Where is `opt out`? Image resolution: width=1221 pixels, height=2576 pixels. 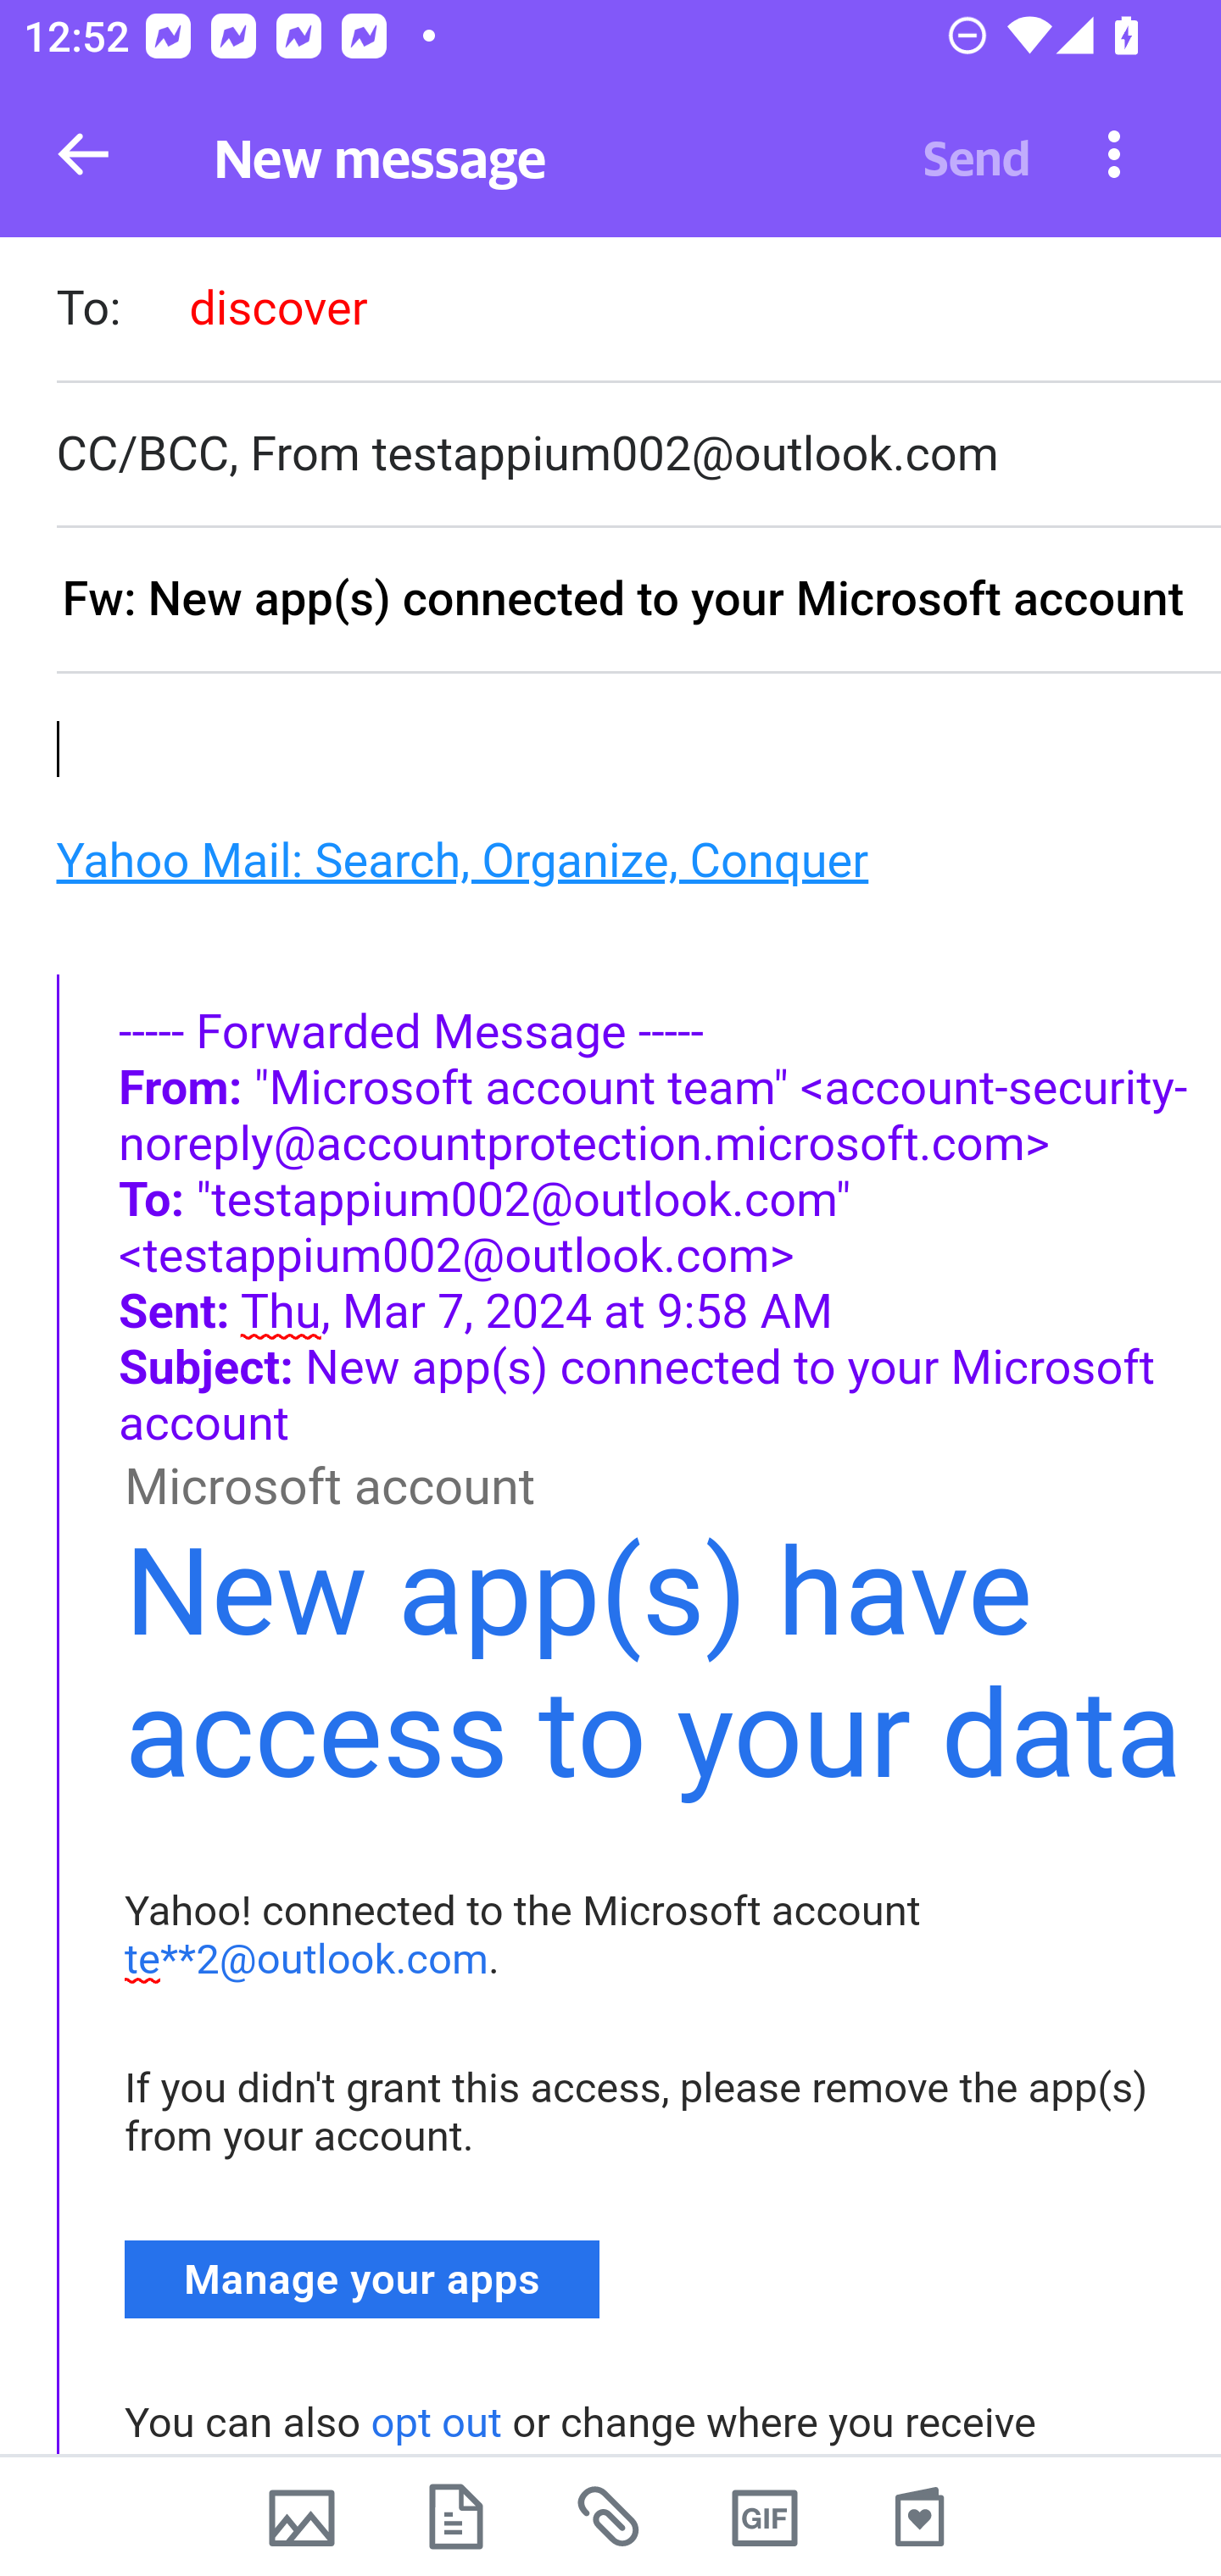
opt out is located at coordinates (436, 2423).